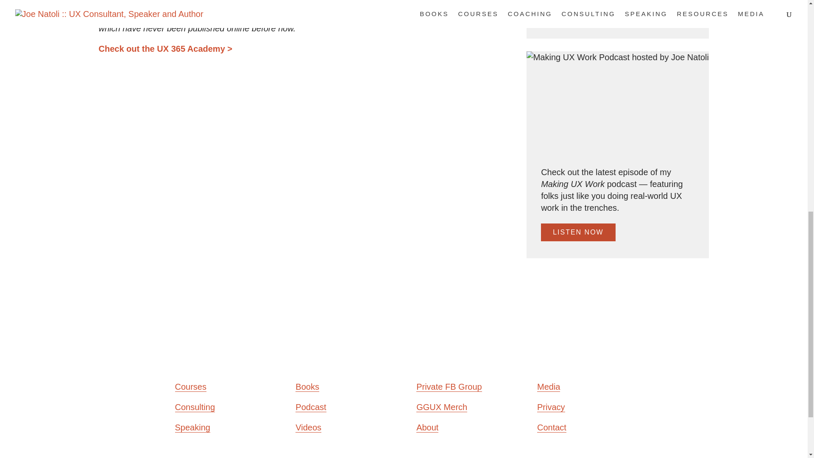 Image resolution: width=814 pixels, height=458 pixels. I want to click on Privacy, so click(551, 407).